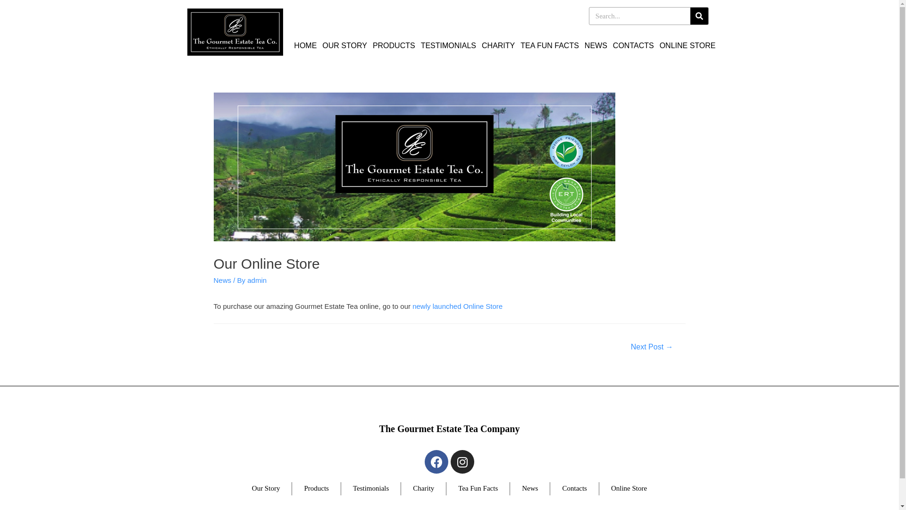 This screenshot has width=906, height=510. I want to click on Our Story, so click(266, 489).